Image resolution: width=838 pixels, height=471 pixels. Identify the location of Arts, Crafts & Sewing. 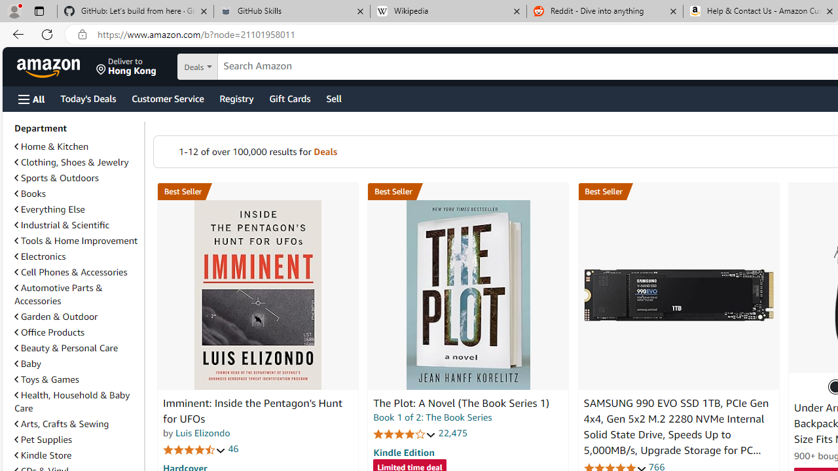
(62, 424).